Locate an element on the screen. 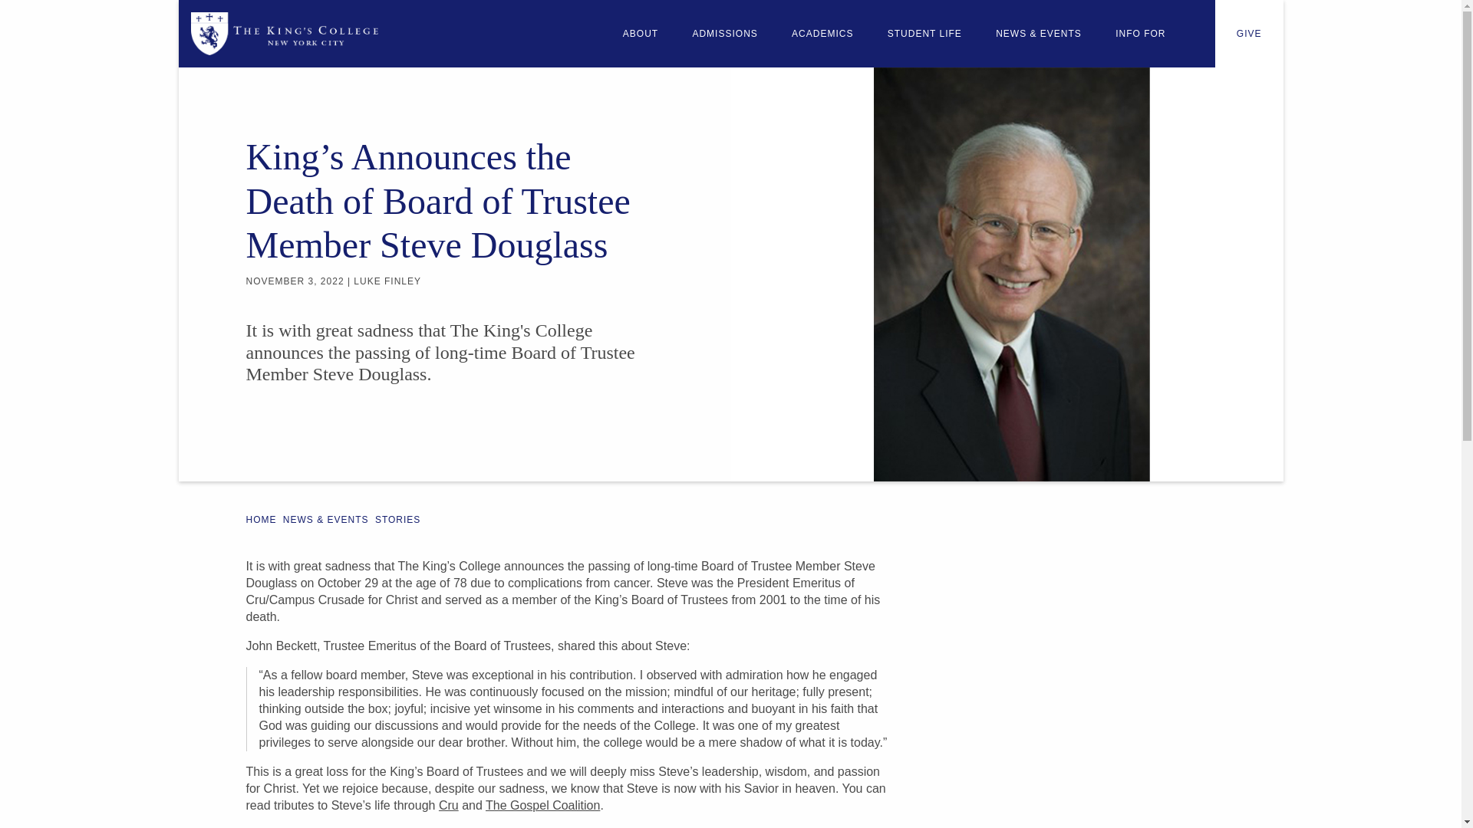 The image size is (1473, 828). ADMISSIONS is located at coordinates (724, 34).